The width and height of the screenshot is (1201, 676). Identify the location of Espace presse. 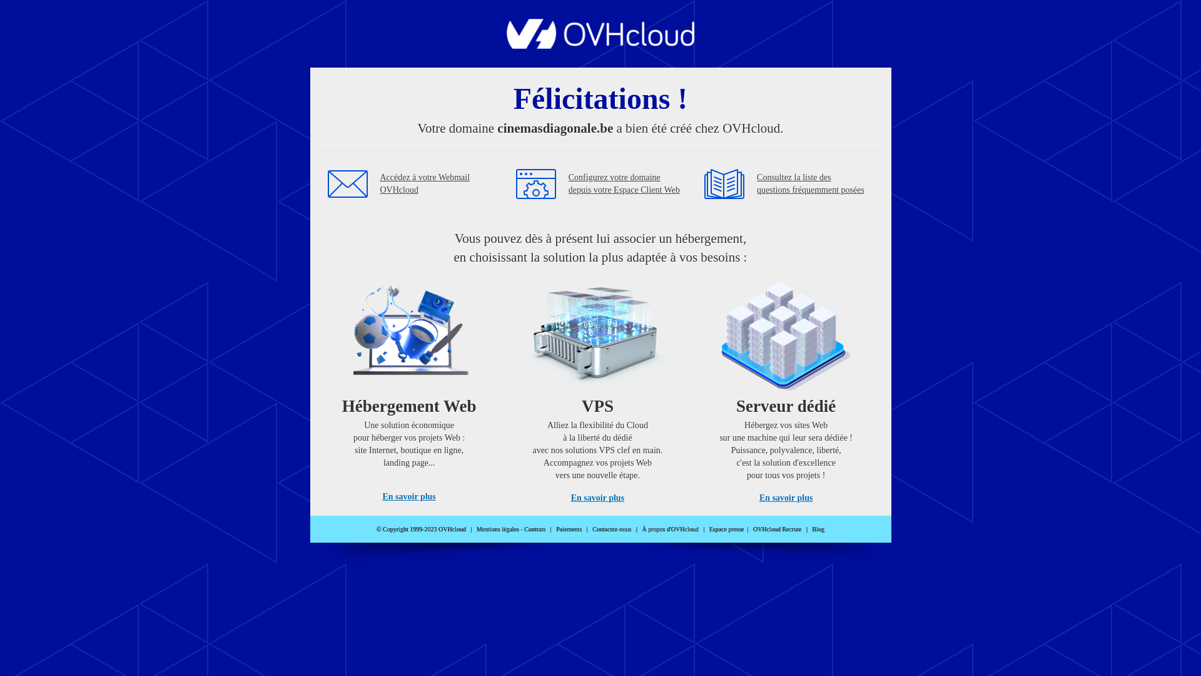
(727, 530).